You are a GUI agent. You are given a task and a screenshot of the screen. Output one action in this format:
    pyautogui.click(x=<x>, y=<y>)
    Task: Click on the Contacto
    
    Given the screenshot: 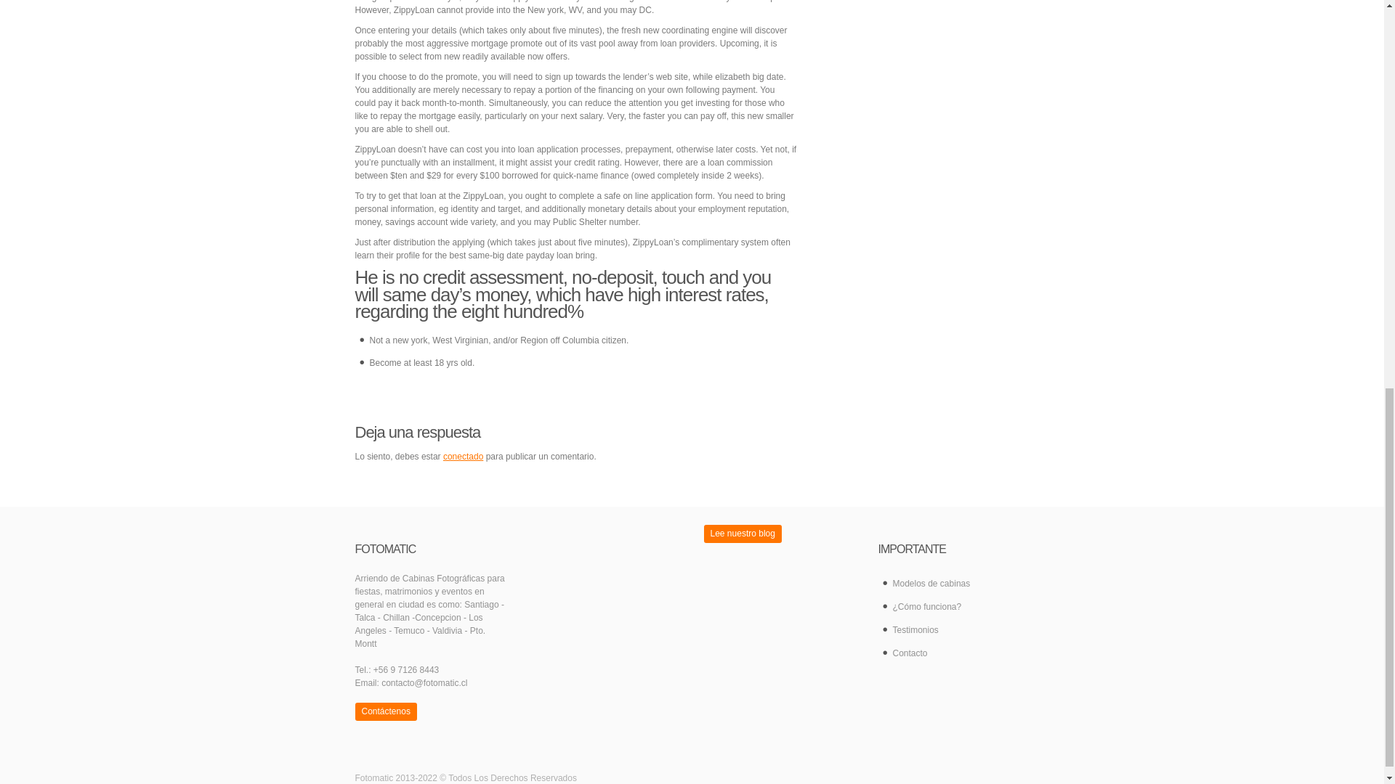 What is the action you would take?
    pyautogui.click(x=953, y=653)
    